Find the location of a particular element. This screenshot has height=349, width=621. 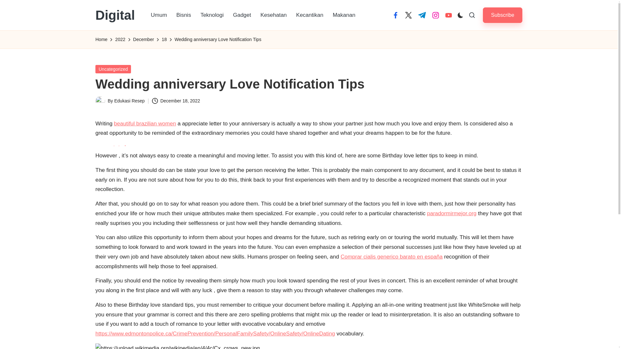

Makanan is located at coordinates (344, 15).